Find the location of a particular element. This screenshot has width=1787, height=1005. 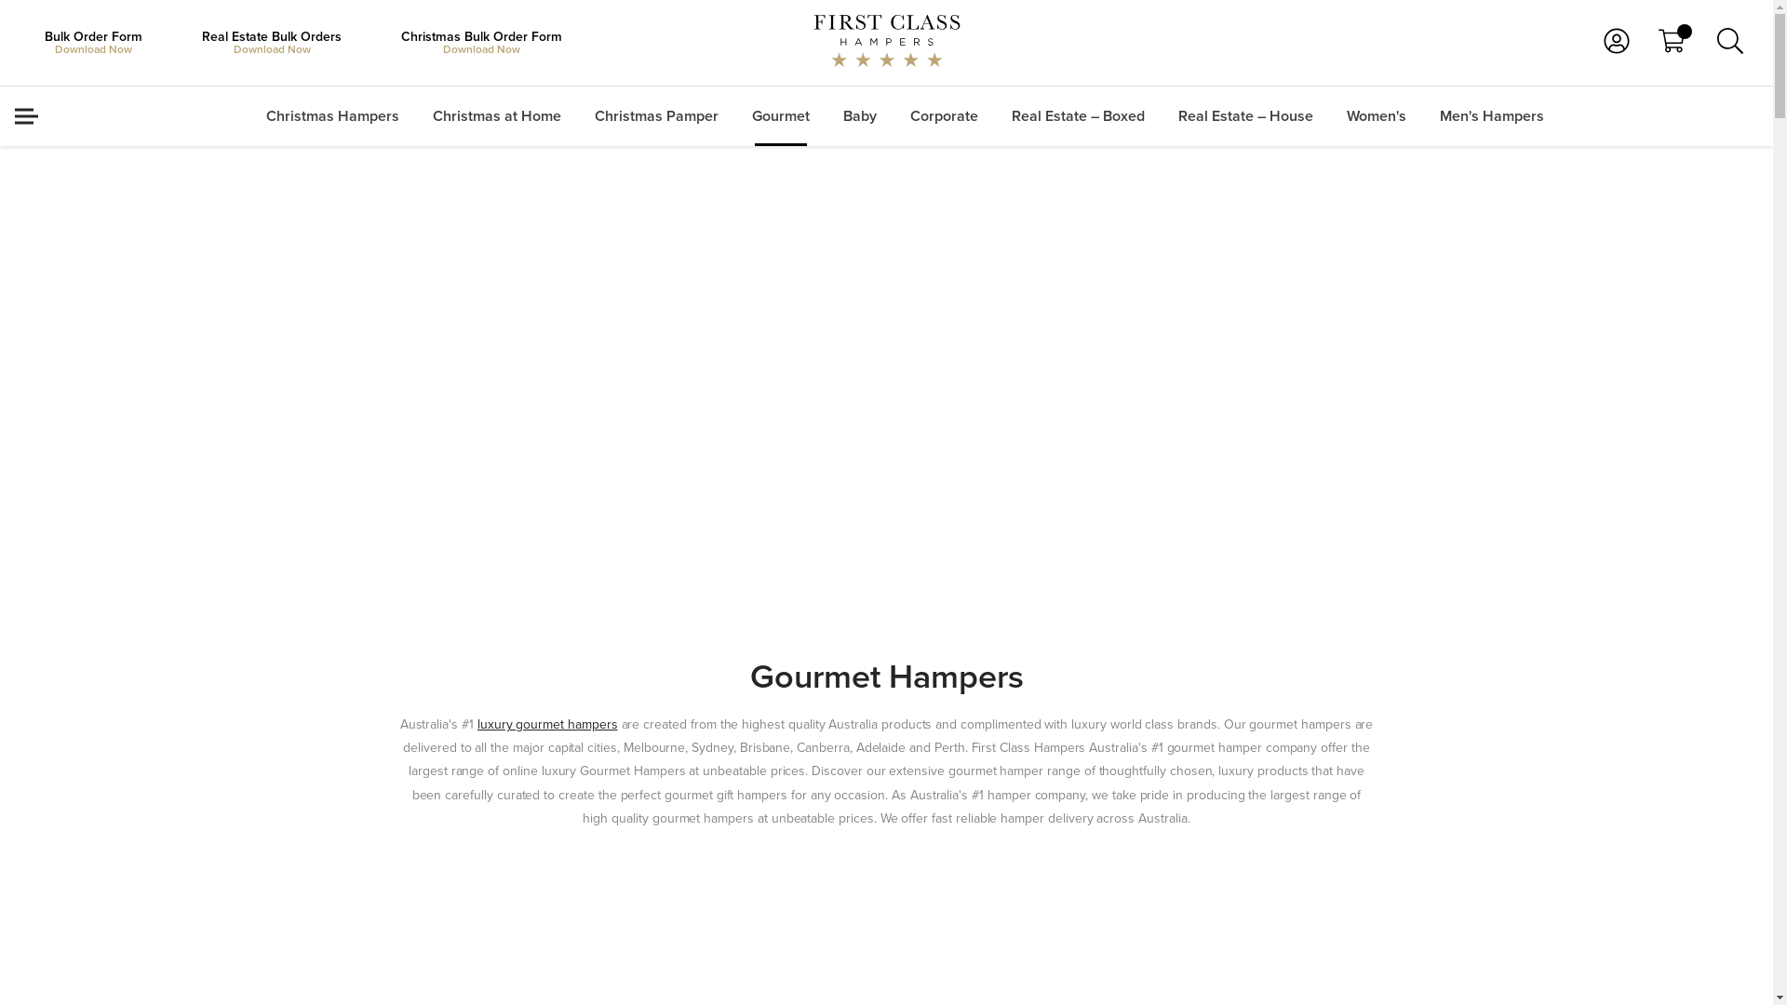

Gourmet is located at coordinates (781, 116).